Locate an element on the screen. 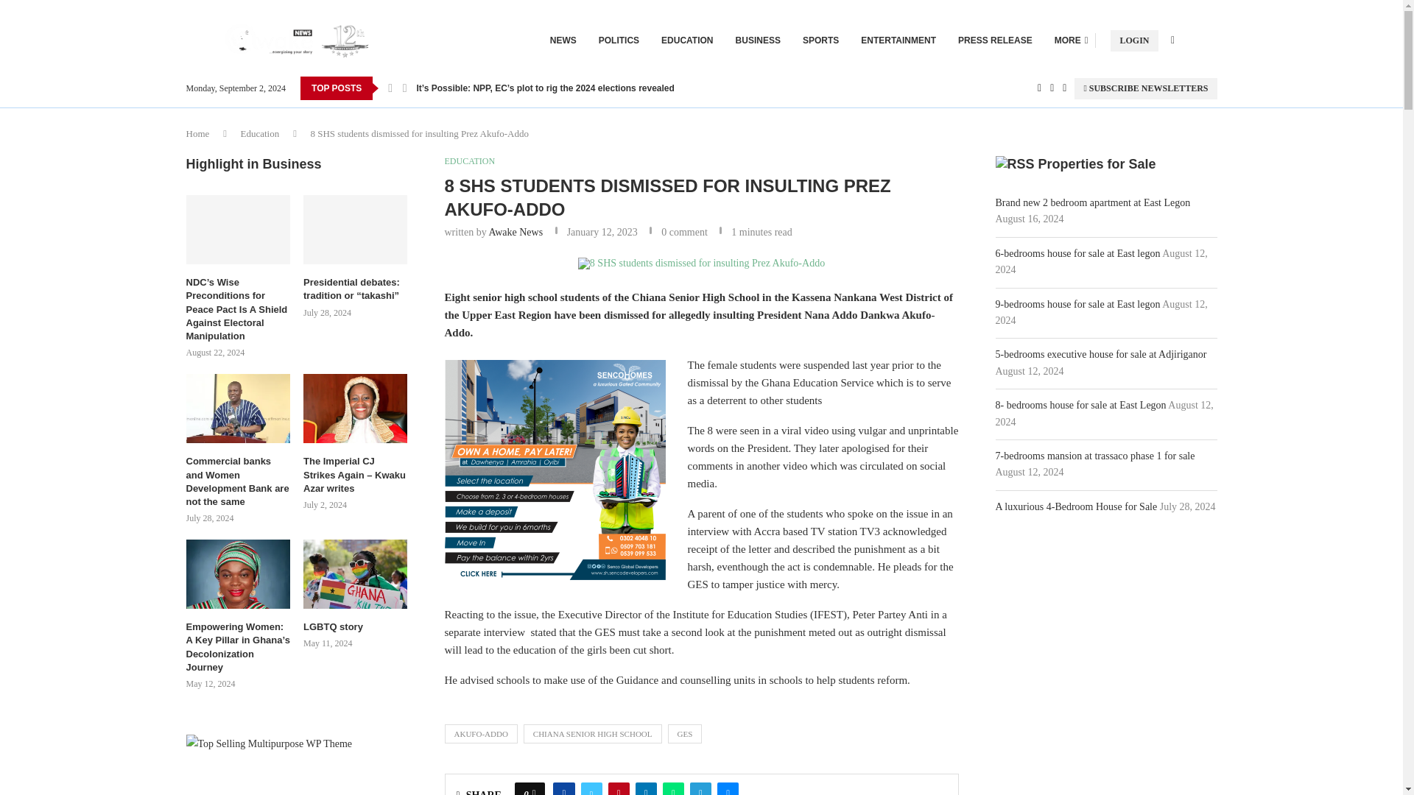  Chiana is located at coordinates (701, 264).